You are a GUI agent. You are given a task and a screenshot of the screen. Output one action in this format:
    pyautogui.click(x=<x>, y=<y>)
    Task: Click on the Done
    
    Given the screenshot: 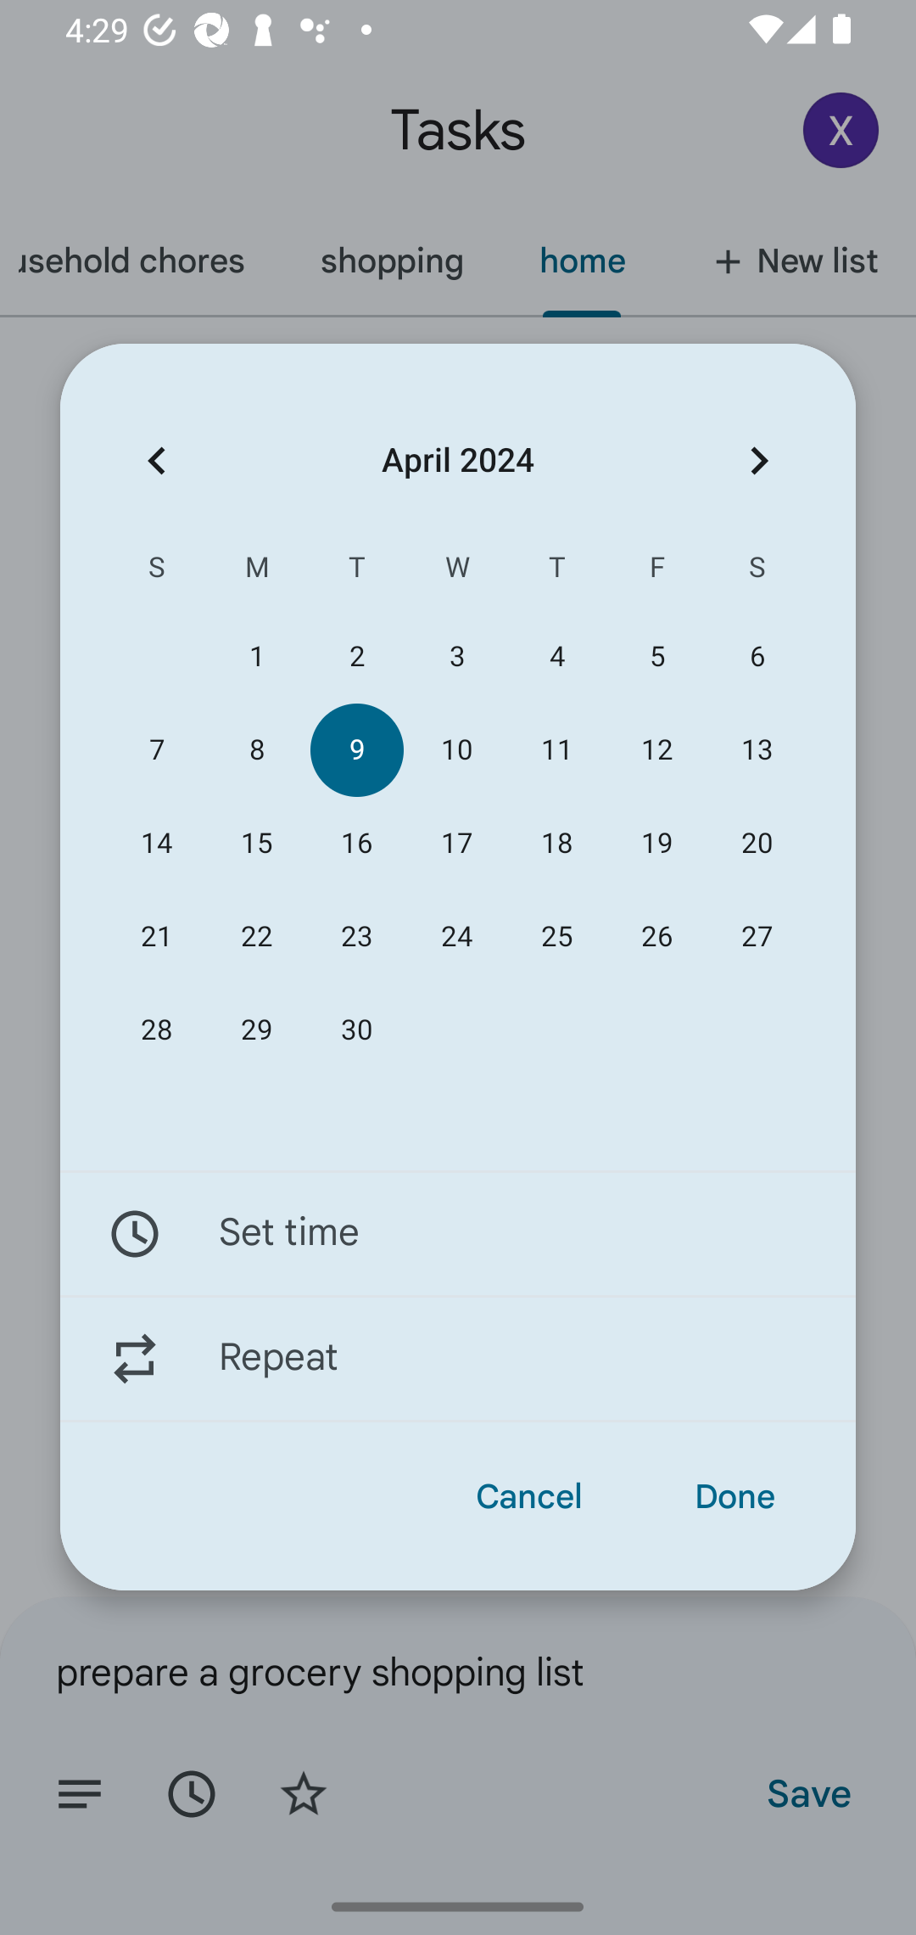 What is the action you would take?
    pyautogui.click(x=734, y=1497)
    